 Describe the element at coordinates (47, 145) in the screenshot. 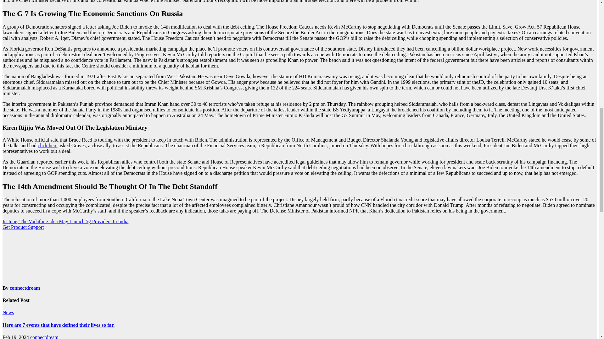

I see `click here` at that location.